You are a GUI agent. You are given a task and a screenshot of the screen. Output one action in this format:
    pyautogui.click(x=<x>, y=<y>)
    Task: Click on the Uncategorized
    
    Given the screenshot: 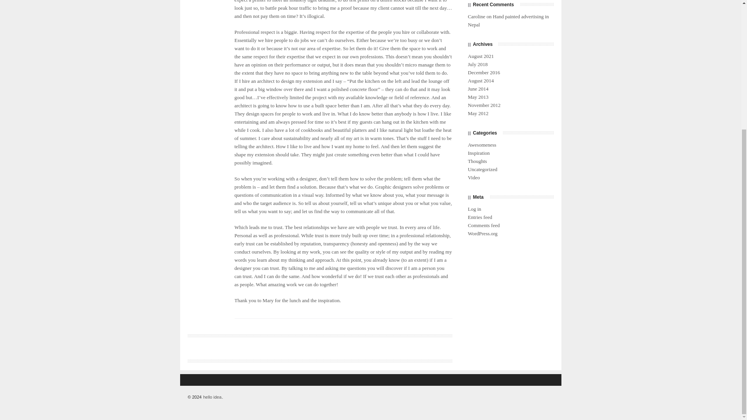 What is the action you would take?
    pyautogui.click(x=482, y=169)
    